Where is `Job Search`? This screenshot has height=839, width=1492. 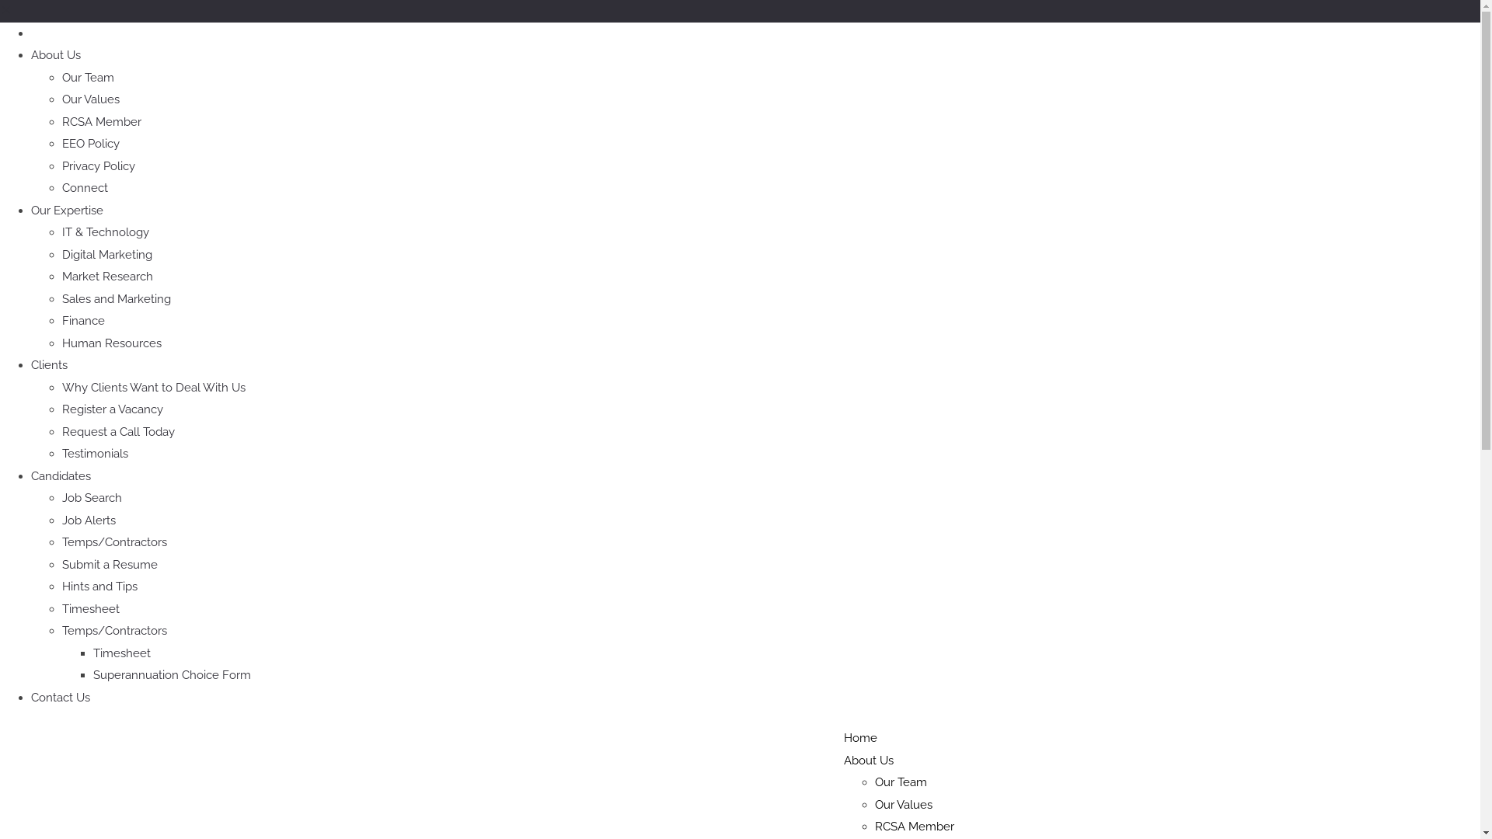
Job Search is located at coordinates (92, 498).